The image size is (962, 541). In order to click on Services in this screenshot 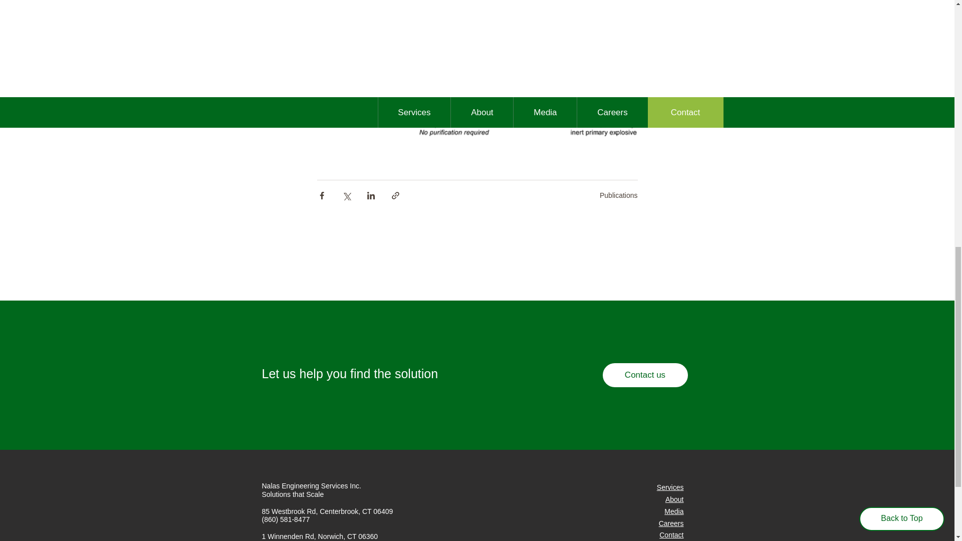, I will do `click(670, 487)`.